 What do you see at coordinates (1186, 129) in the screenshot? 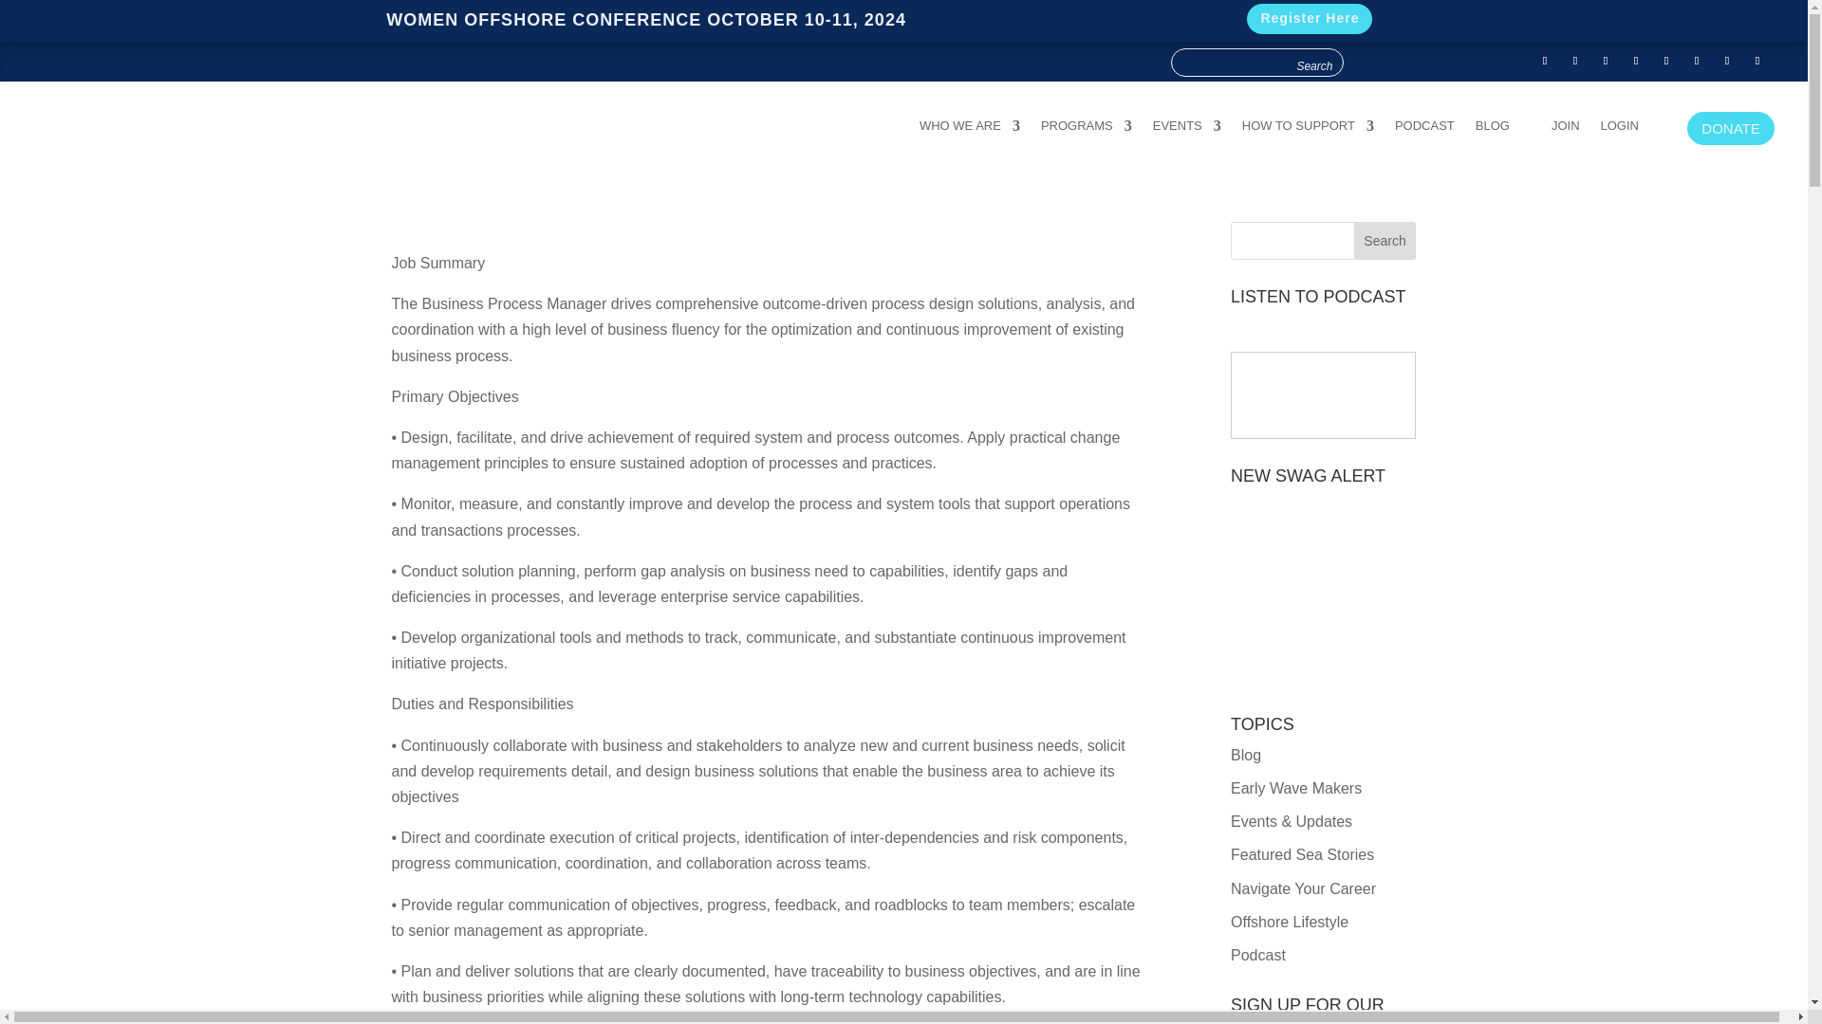
I see `EVENTS` at bounding box center [1186, 129].